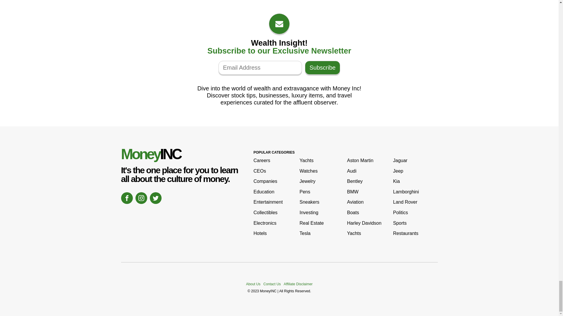 Image resolution: width=563 pixels, height=316 pixels. Describe the element at coordinates (323, 68) in the screenshot. I see `Subscribe` at that location.